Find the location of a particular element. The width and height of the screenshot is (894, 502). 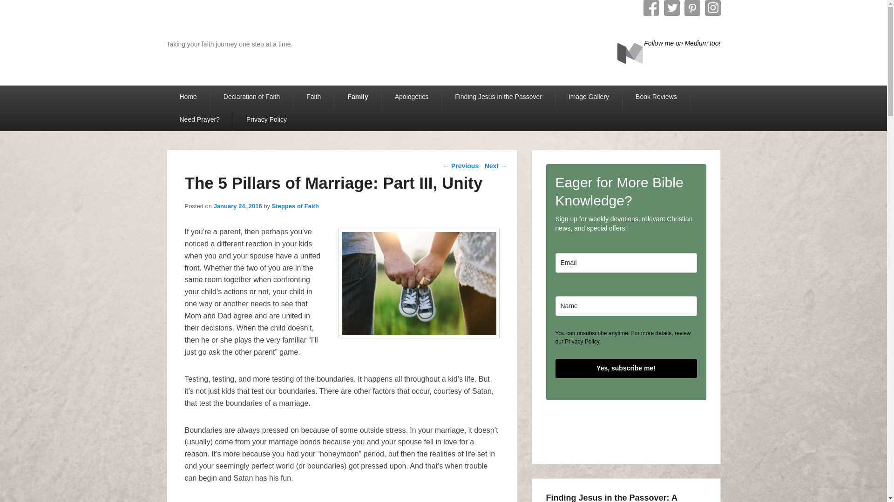

Facebook is located at coordinates (651, 7).